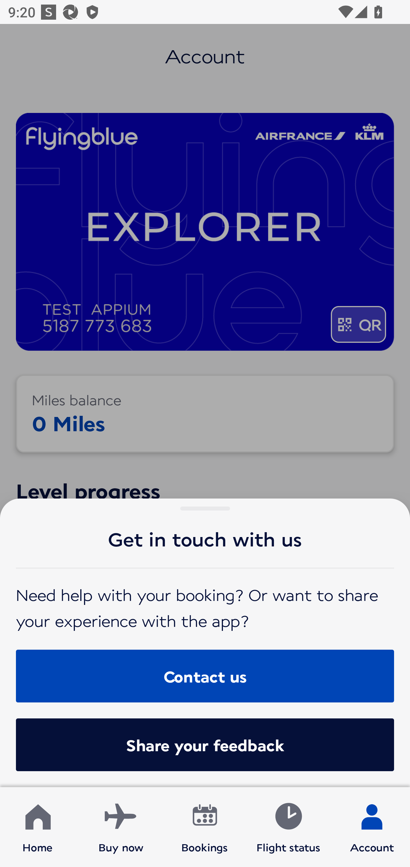  What do you see at coordinates (121, 827) in the screenshot?
I see `Buy now` at bounding box center [121, 827].